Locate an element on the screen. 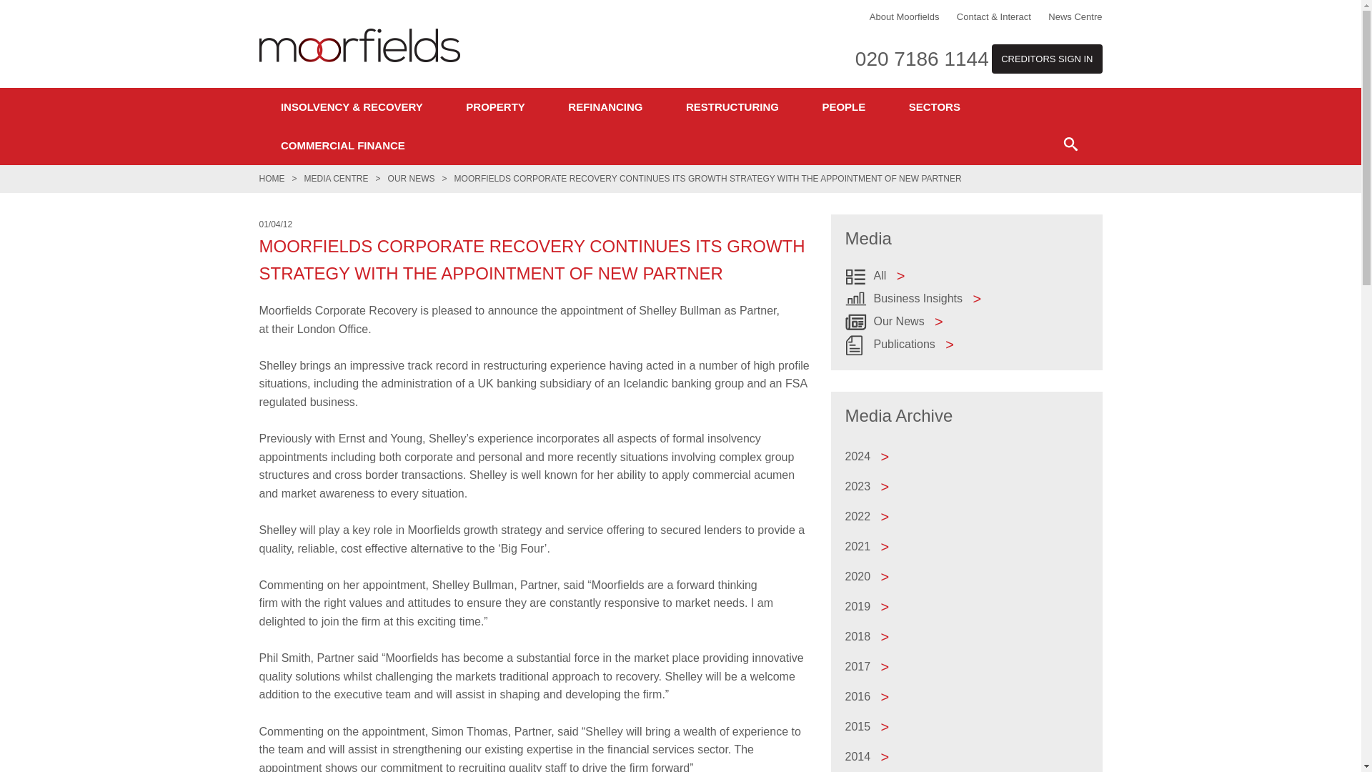 The height and width of the screenshot is (772, 1372). RESTRUCTURING is located at coordinates (732, 107).